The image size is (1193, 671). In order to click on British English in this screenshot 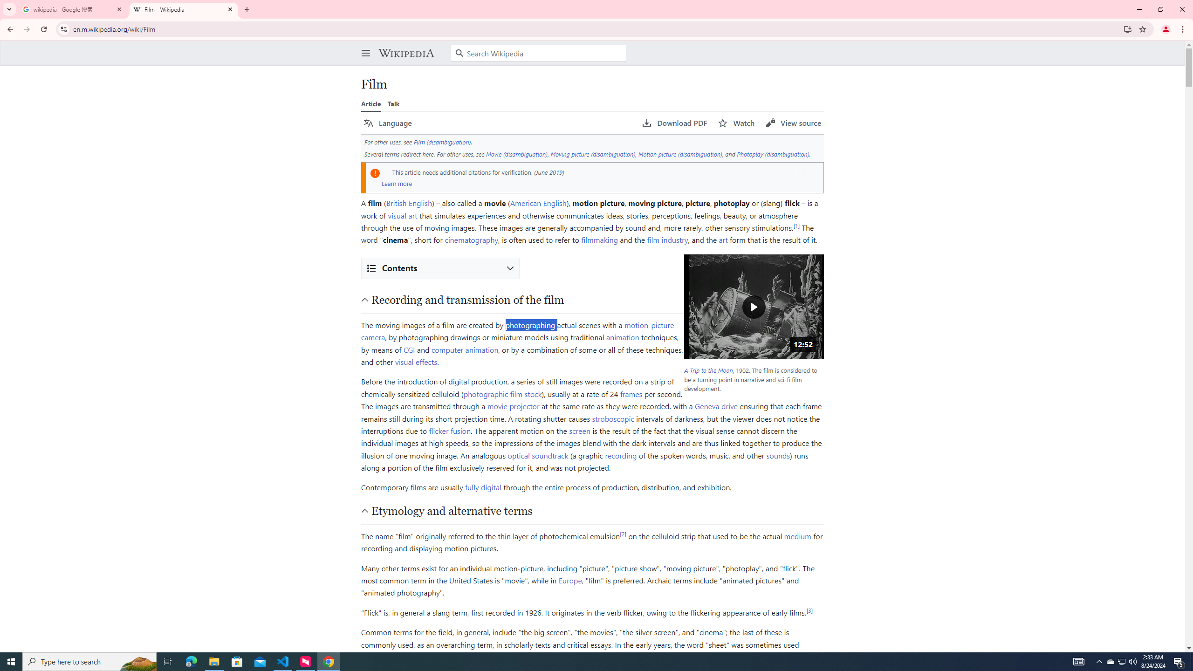, I will do `click(408, 203)`.